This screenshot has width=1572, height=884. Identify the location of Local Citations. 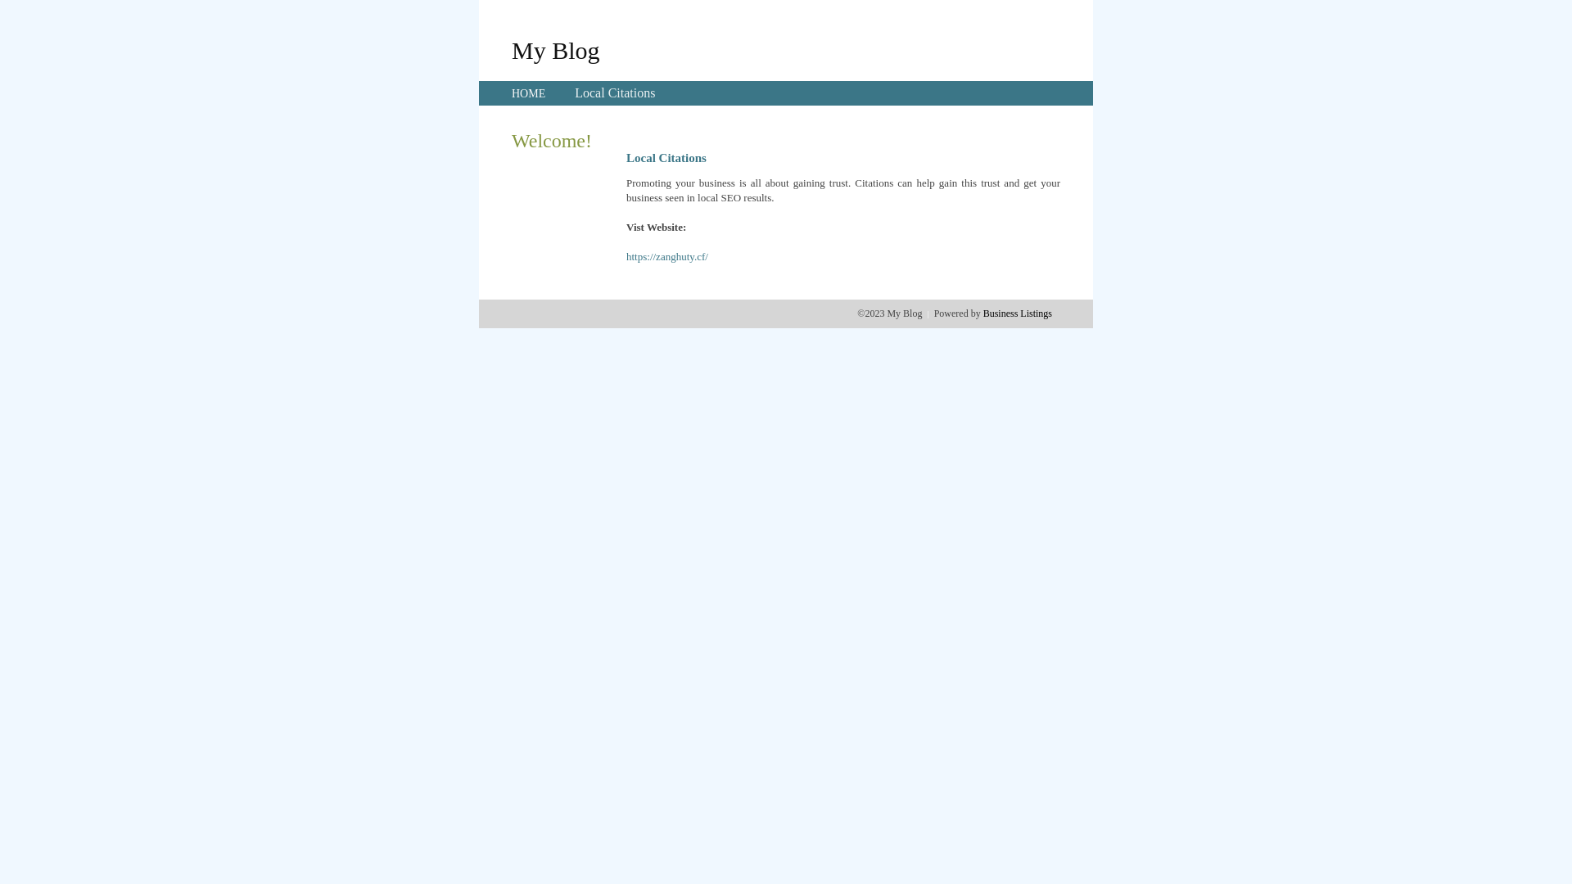
(615, 93).